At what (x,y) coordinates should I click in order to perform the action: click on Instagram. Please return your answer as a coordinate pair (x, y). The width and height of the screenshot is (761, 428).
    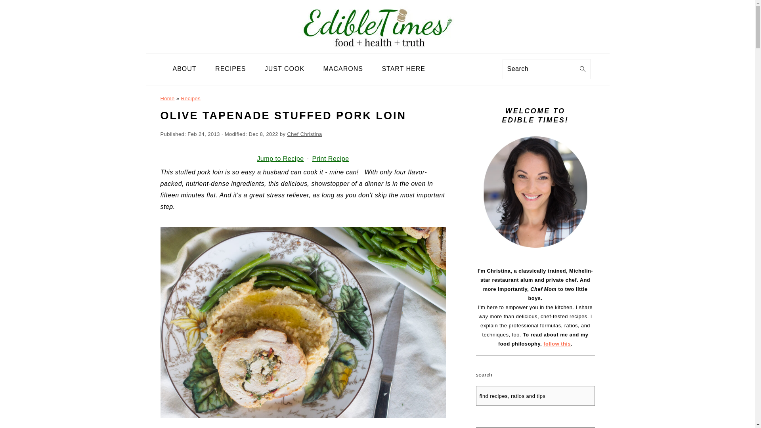
    Looking at the image, I should click on (464, 71).